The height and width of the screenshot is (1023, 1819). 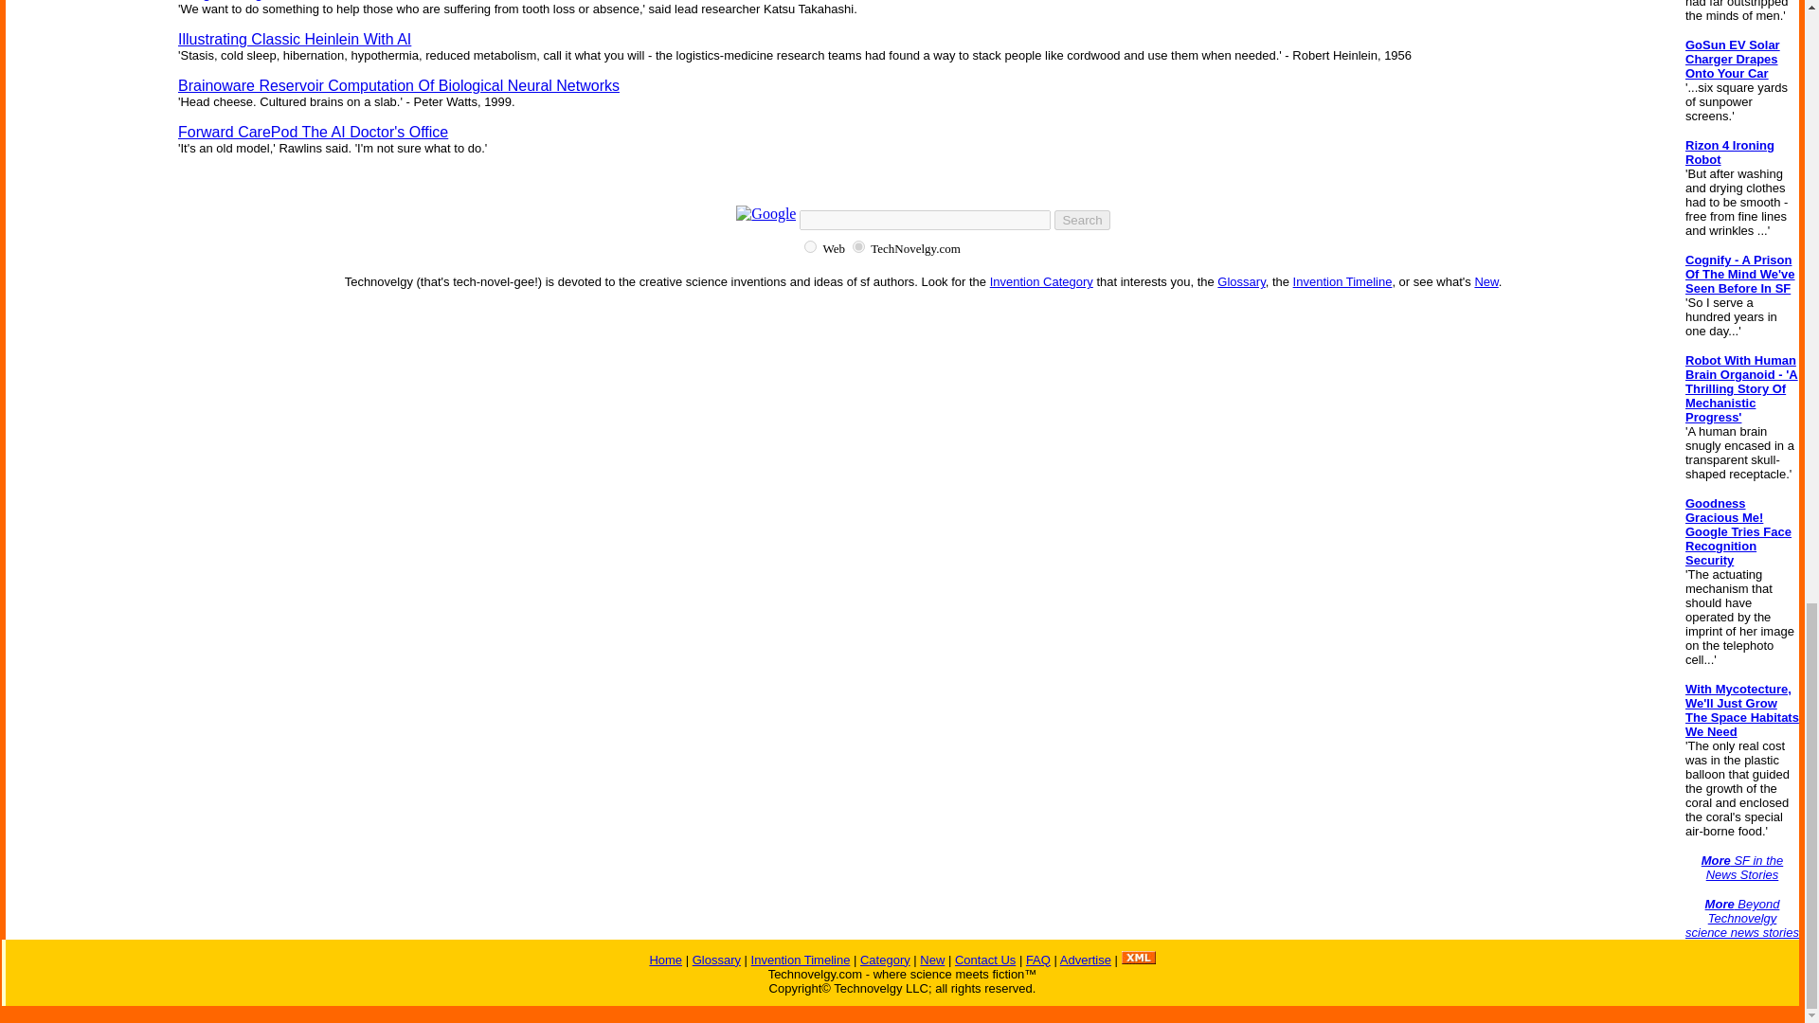 I want to click on Search, so click(x=1082, y=220).